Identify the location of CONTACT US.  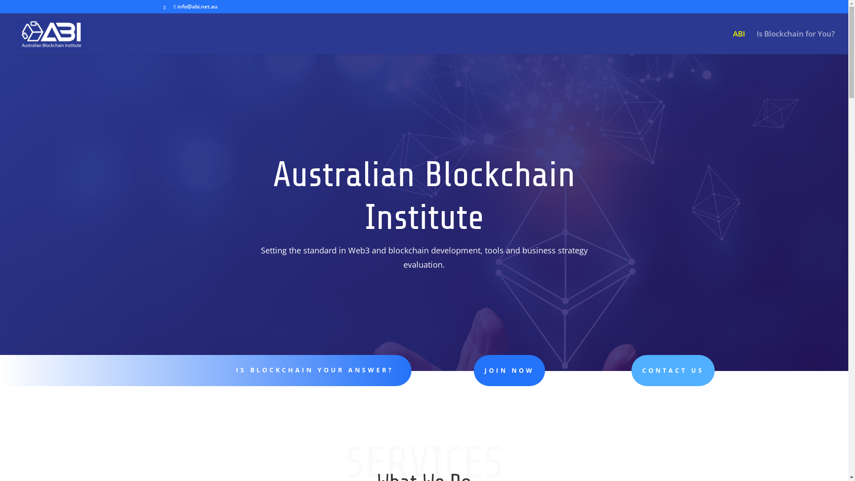
(673, 371).